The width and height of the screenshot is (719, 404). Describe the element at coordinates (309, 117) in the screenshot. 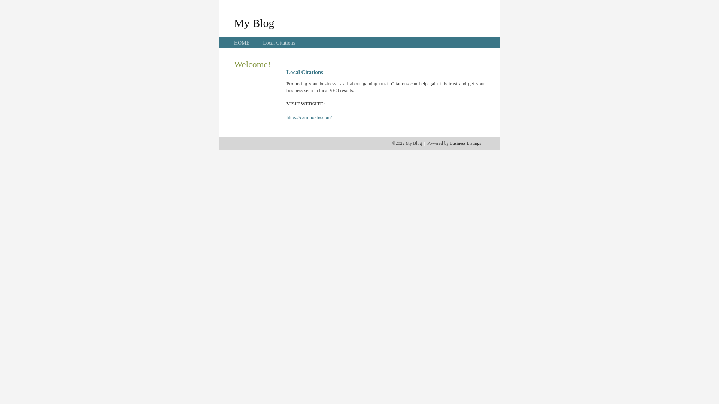

I see `https://caminoaba.com/` at that location.